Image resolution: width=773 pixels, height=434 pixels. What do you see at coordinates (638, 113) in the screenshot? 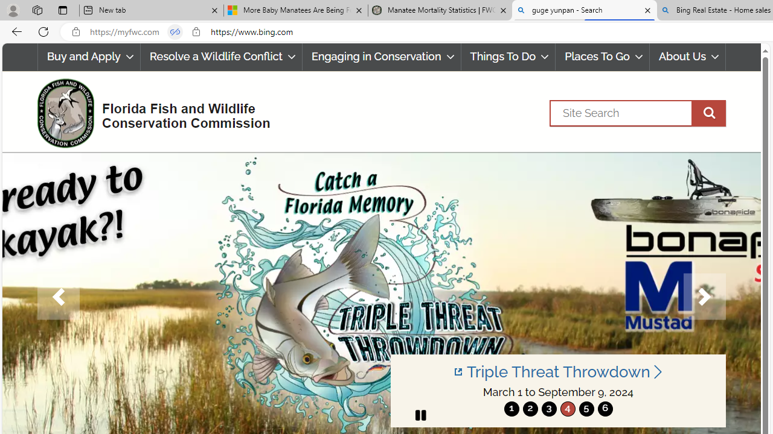
I see `Search` at bounding box center [638, 113].